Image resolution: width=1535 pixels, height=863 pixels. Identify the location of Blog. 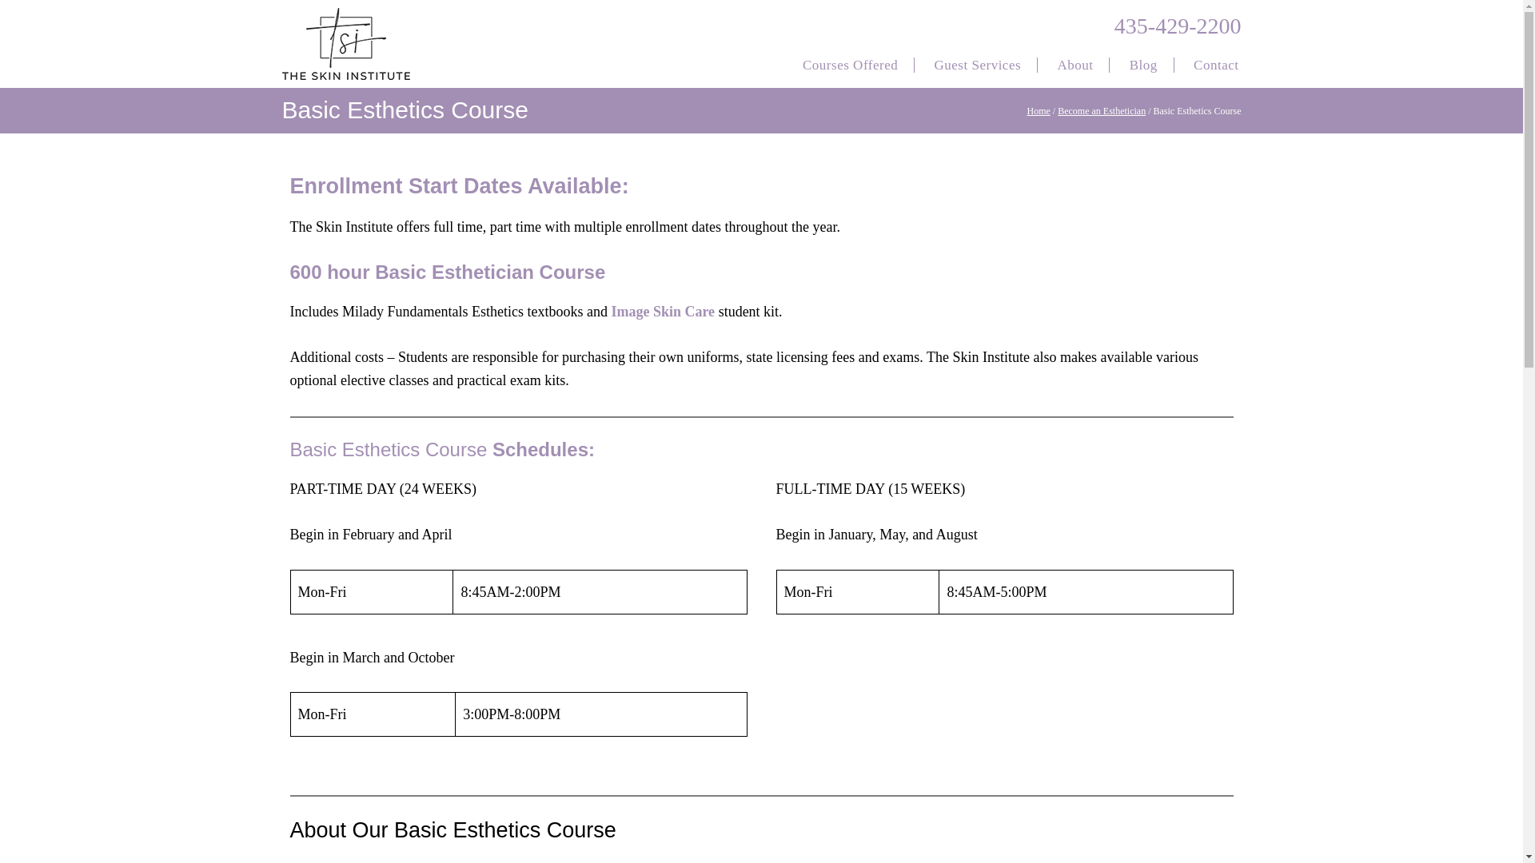
(1143, 66).